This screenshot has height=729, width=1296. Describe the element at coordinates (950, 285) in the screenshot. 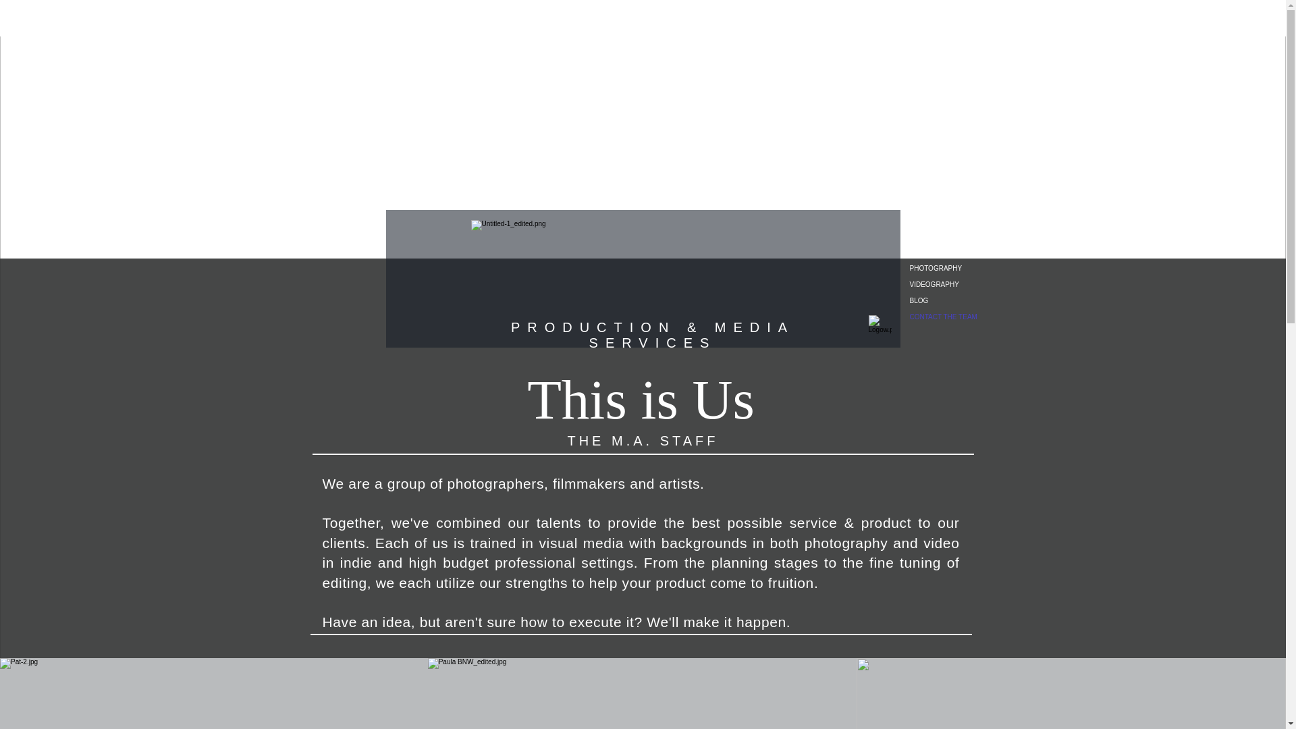

I see `VIDEOGRAPHY` at that location.